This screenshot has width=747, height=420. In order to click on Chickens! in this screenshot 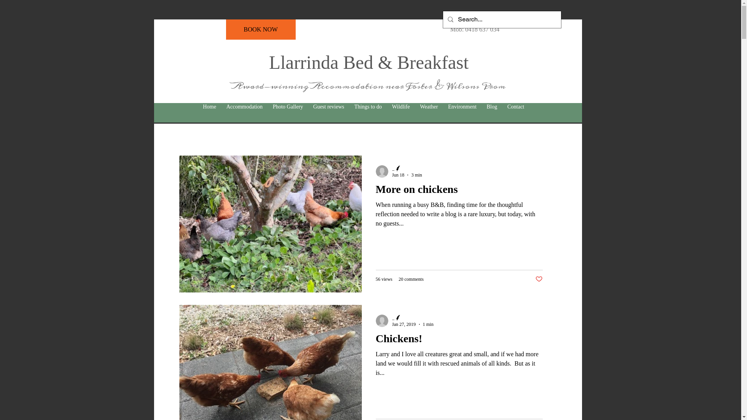, I will do `click(459, 341)`.